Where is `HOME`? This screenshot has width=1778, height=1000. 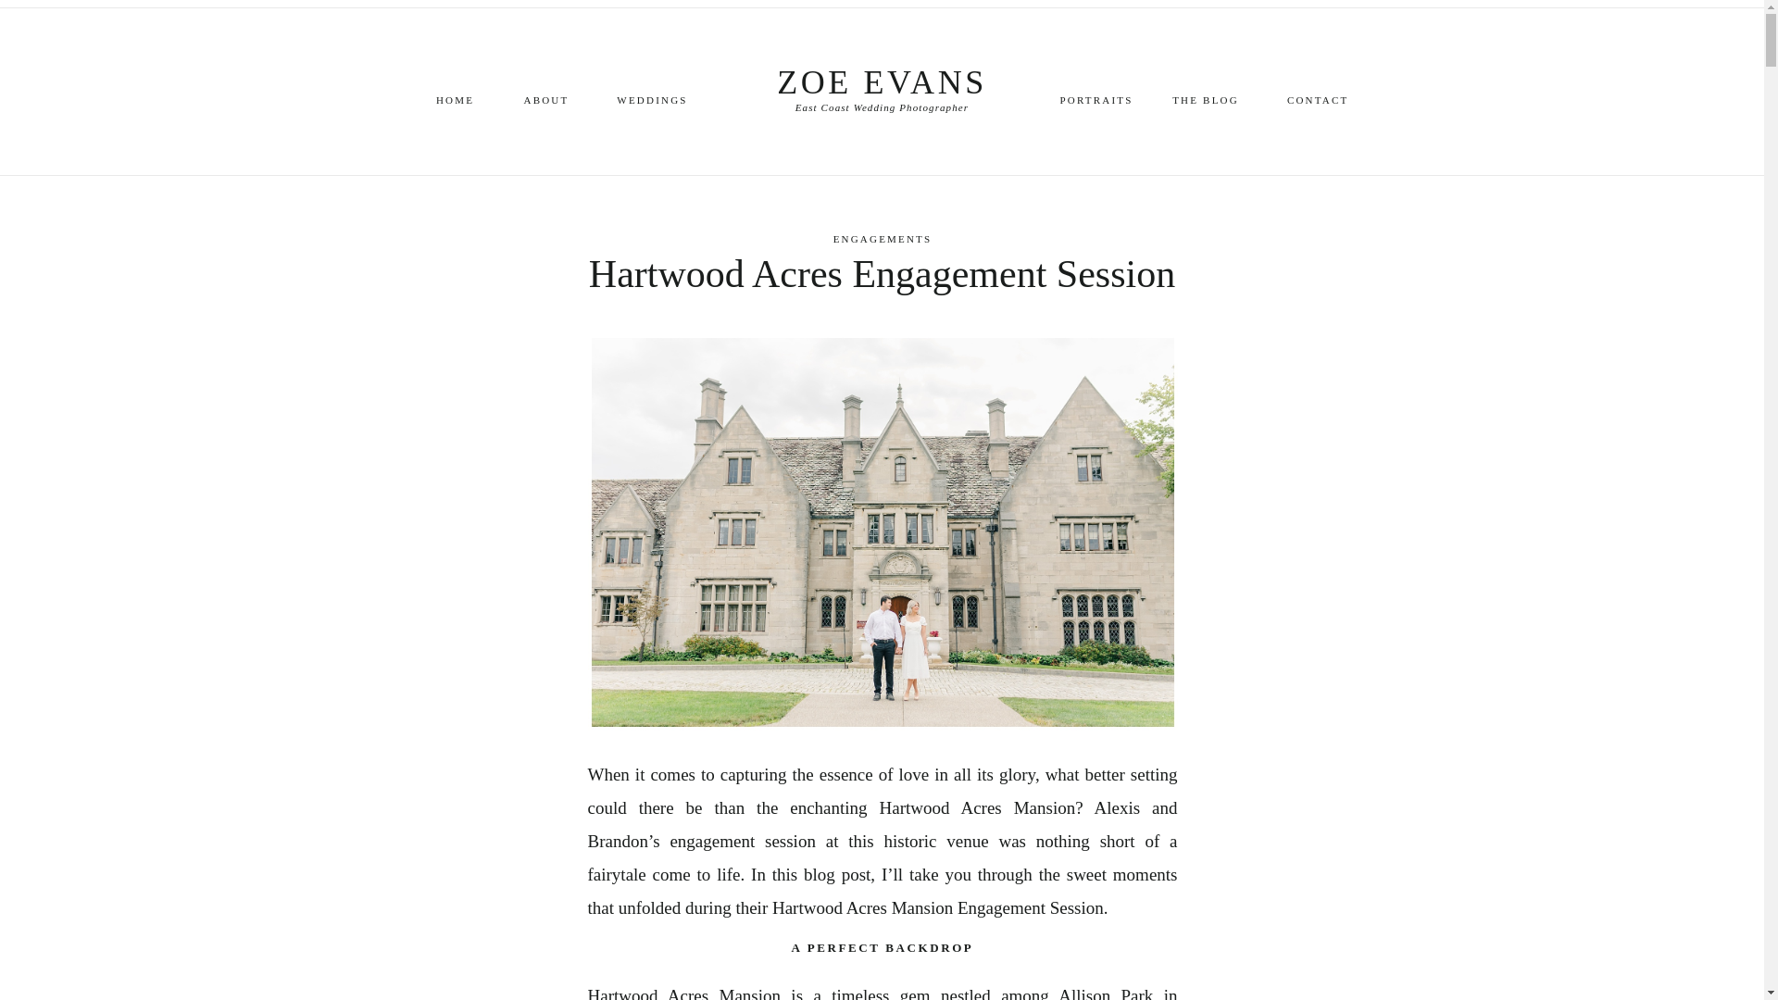
HOME is located at coordinates (456, 98).